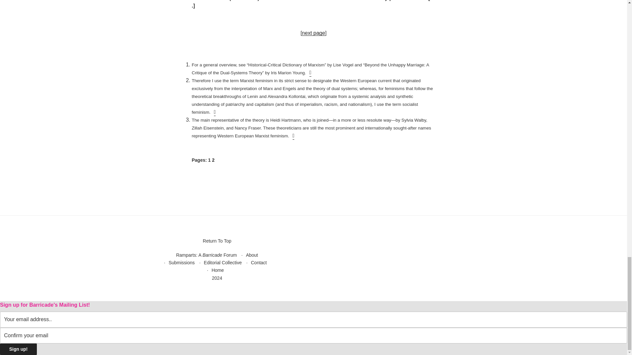  Describe the element at coordinates (218, 270) in the screenshot. I see `Home` at that location.